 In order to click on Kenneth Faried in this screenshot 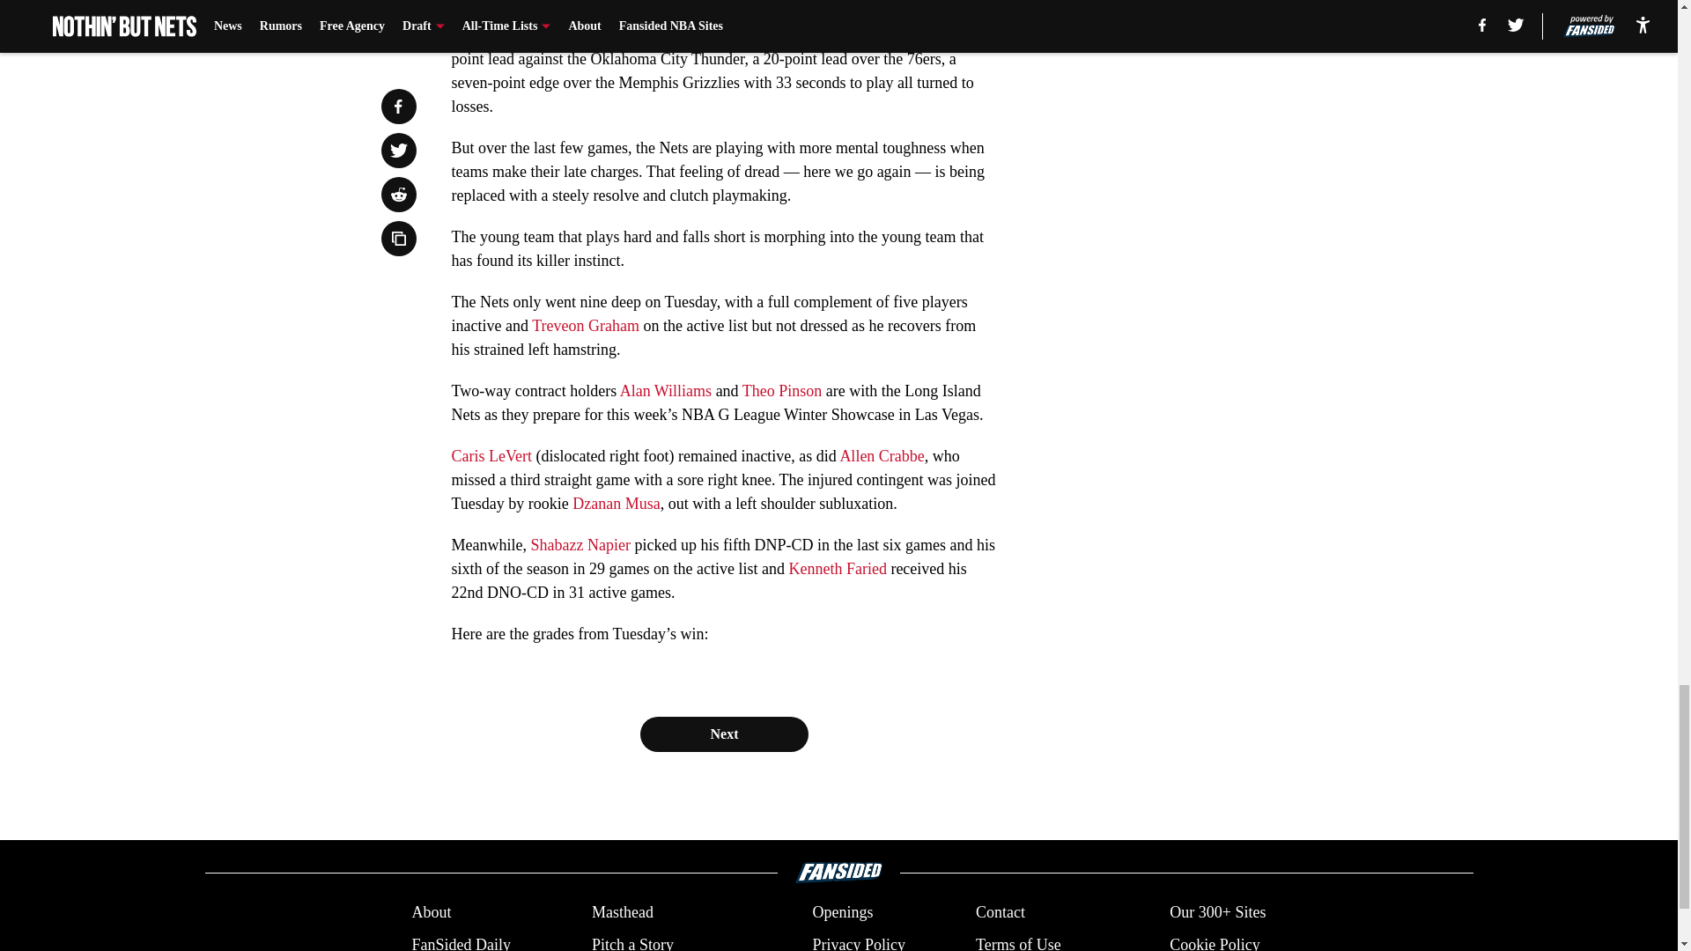, I will do `click(837, 569)`.